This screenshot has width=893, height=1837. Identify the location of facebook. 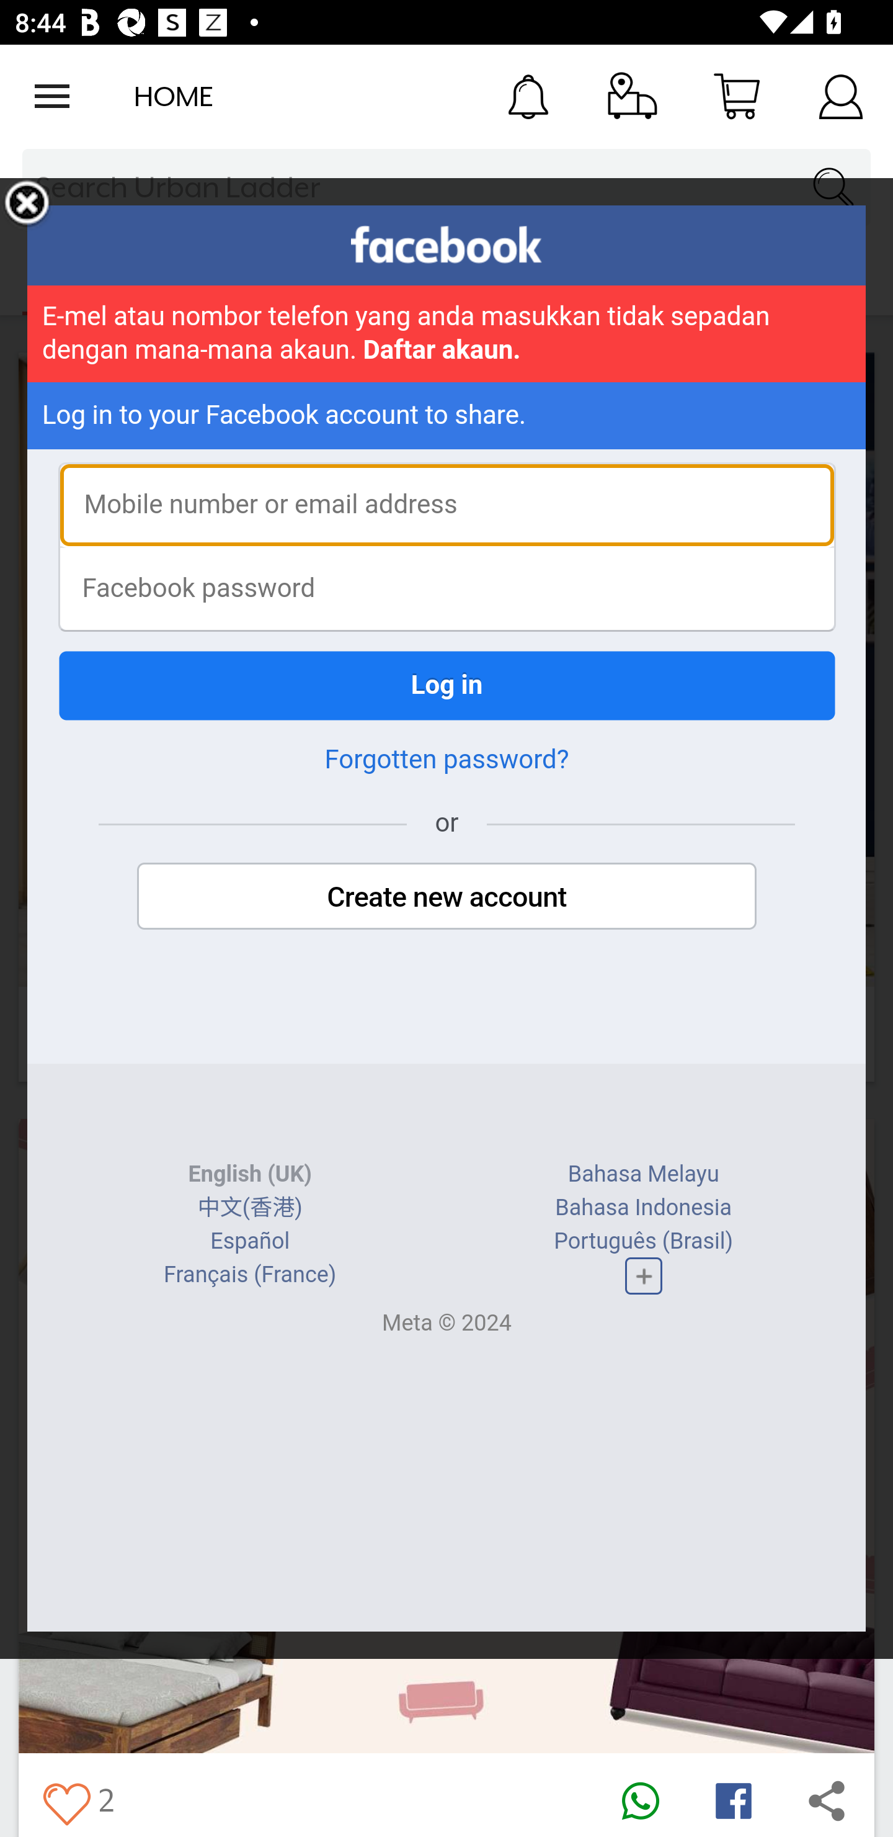
(446, 245).